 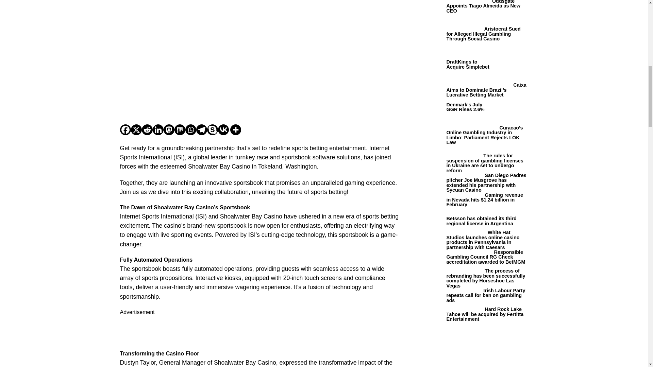 I want to click on X, so click(x=136, y=130).